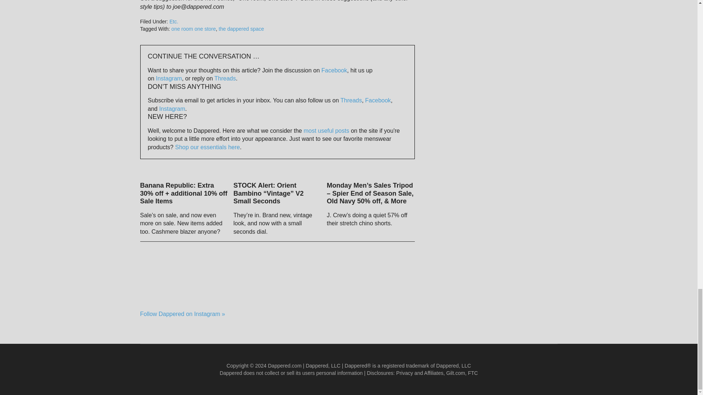 This screenshot has height=395, width=703. I want to click on Facebook, so click(378, 100).